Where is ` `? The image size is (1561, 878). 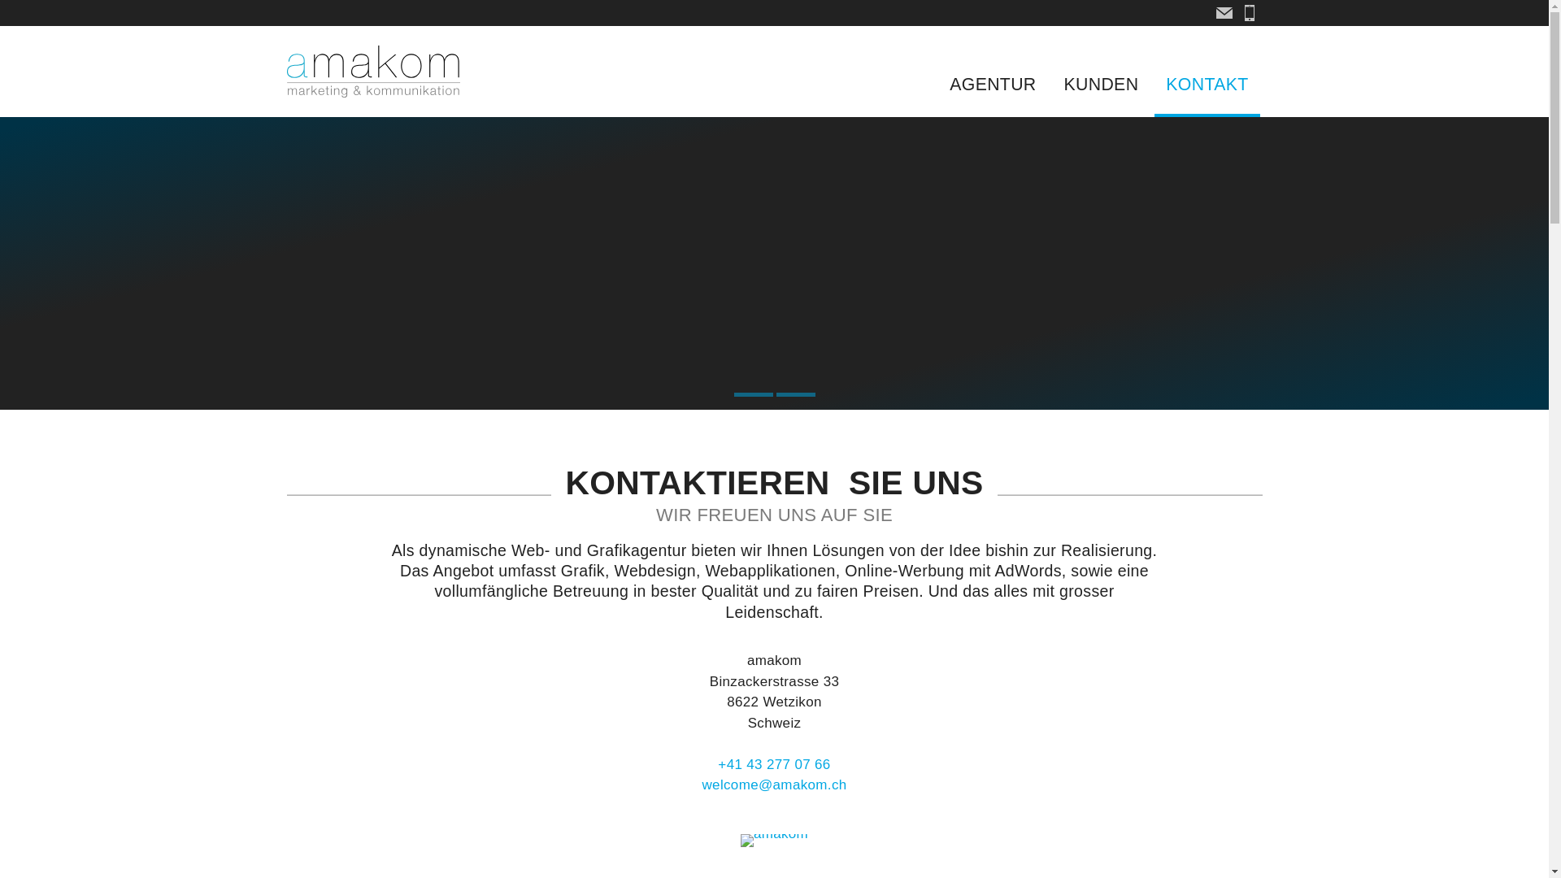   is located at coordinates (1249, 13).